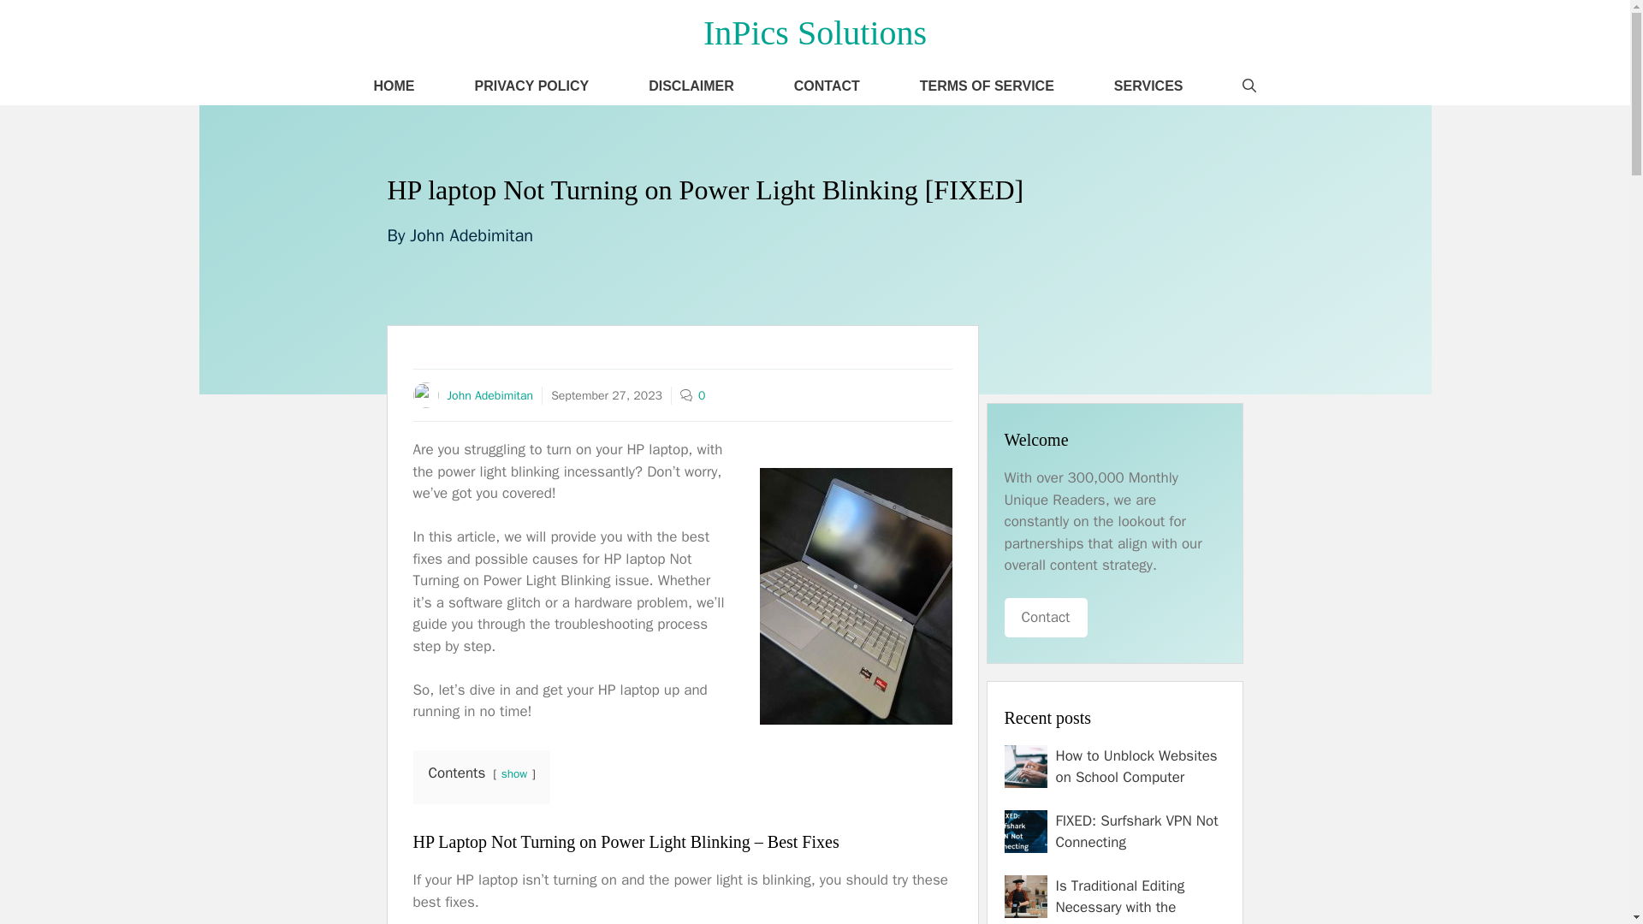 The width and height of the screenshot is (1643, 924). I want to click on SERVICES, so click(1148, 86).